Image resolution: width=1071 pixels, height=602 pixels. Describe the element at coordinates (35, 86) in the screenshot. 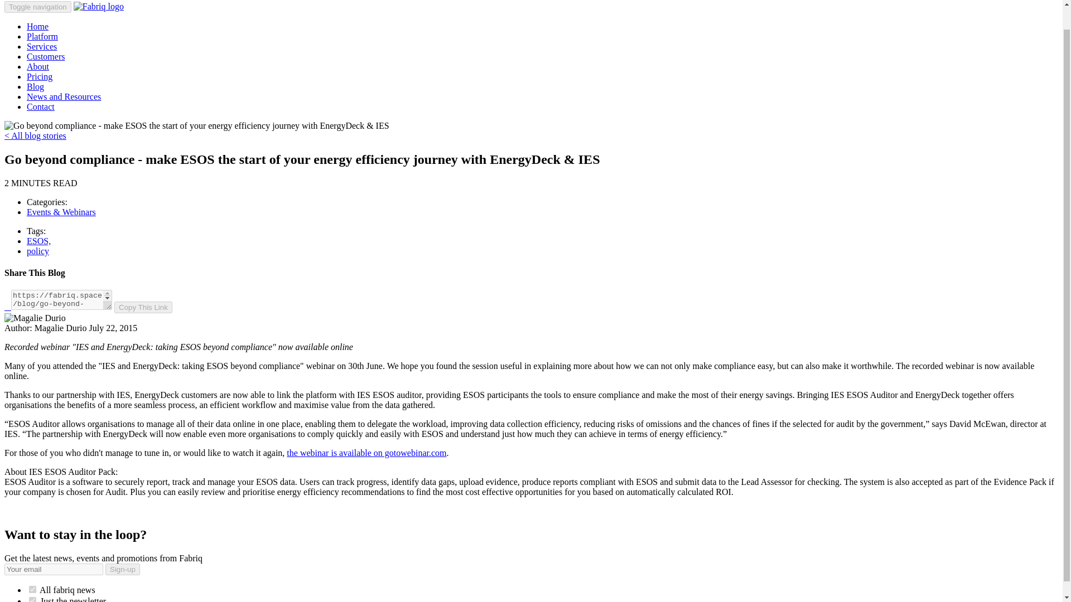

I see `Blog` at that location.